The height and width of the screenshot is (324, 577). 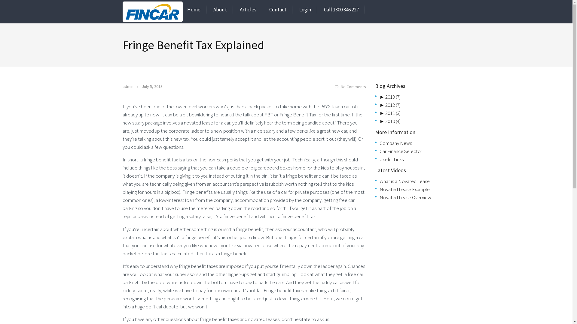 I want to click on 2012 (7), so click(x=393, y=105).